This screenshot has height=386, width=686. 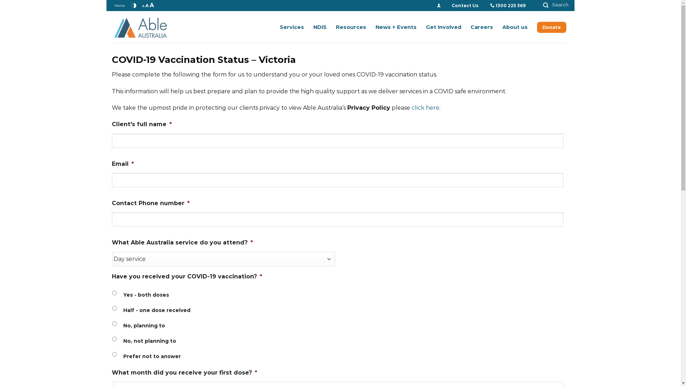 I want to click on Contact Us, so click(x=465, y=6).